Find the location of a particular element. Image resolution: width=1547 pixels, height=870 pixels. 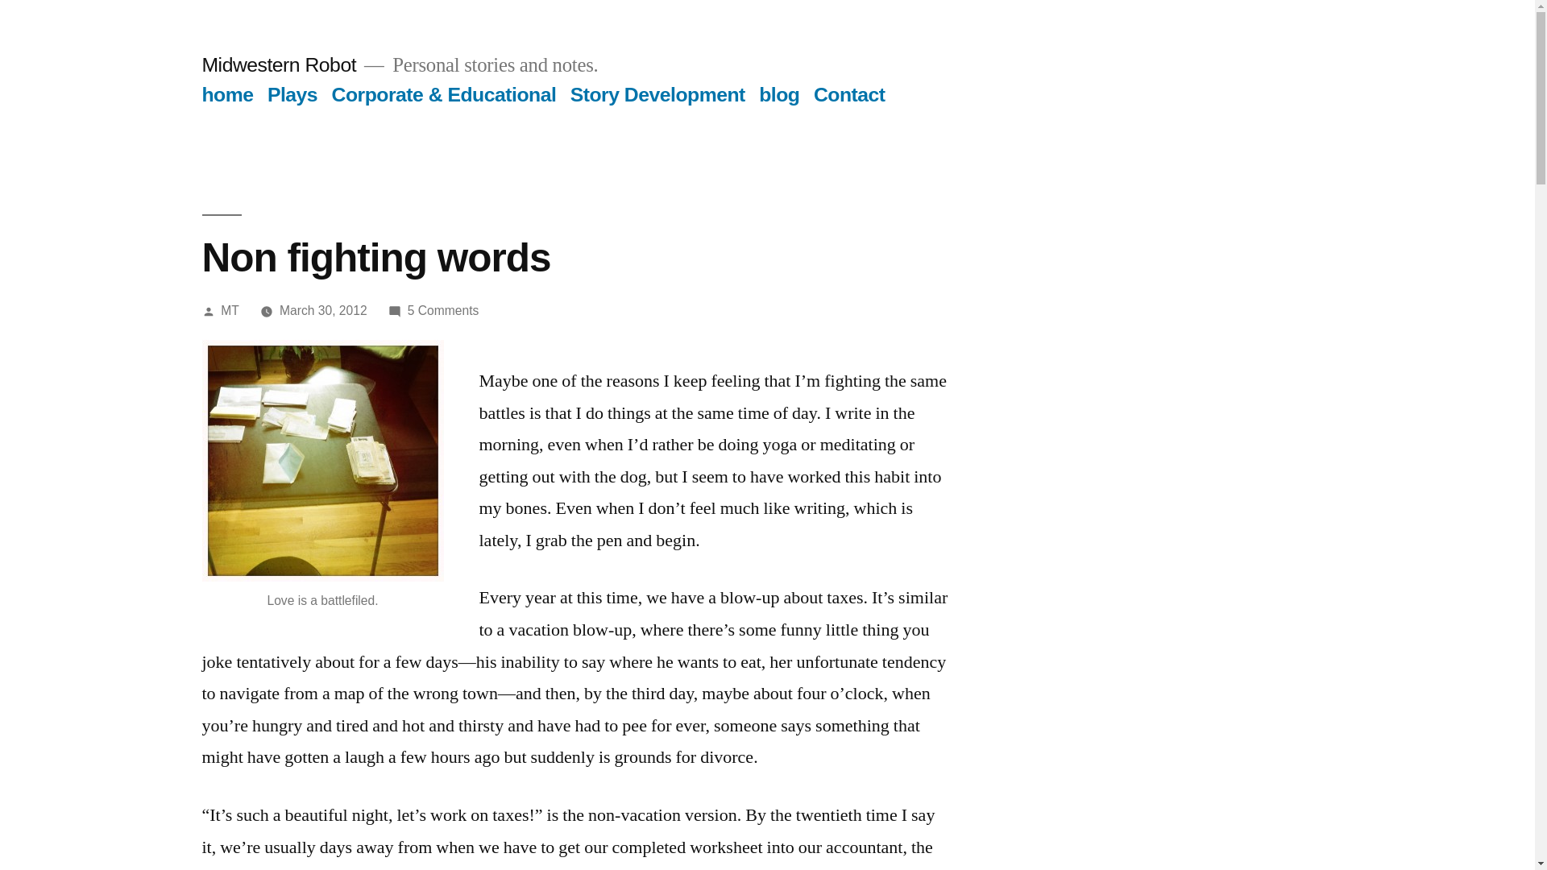

Midwestern Robot is located at coordinates (278, 64).